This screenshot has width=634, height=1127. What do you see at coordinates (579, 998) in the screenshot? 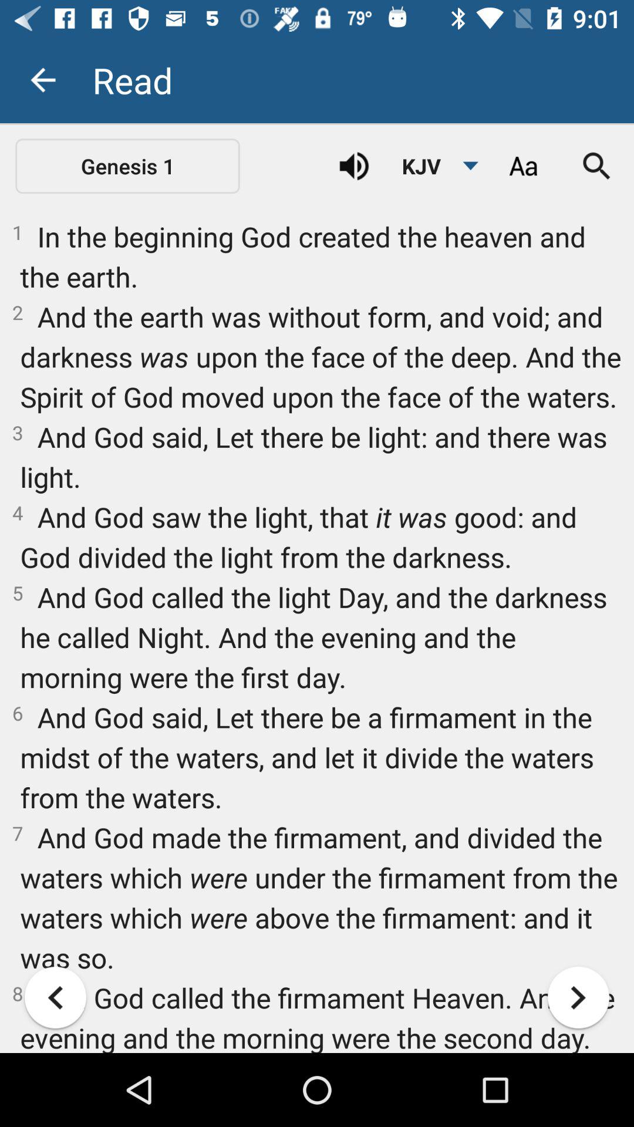
I see `go to next` at bounding box center [579, 998].